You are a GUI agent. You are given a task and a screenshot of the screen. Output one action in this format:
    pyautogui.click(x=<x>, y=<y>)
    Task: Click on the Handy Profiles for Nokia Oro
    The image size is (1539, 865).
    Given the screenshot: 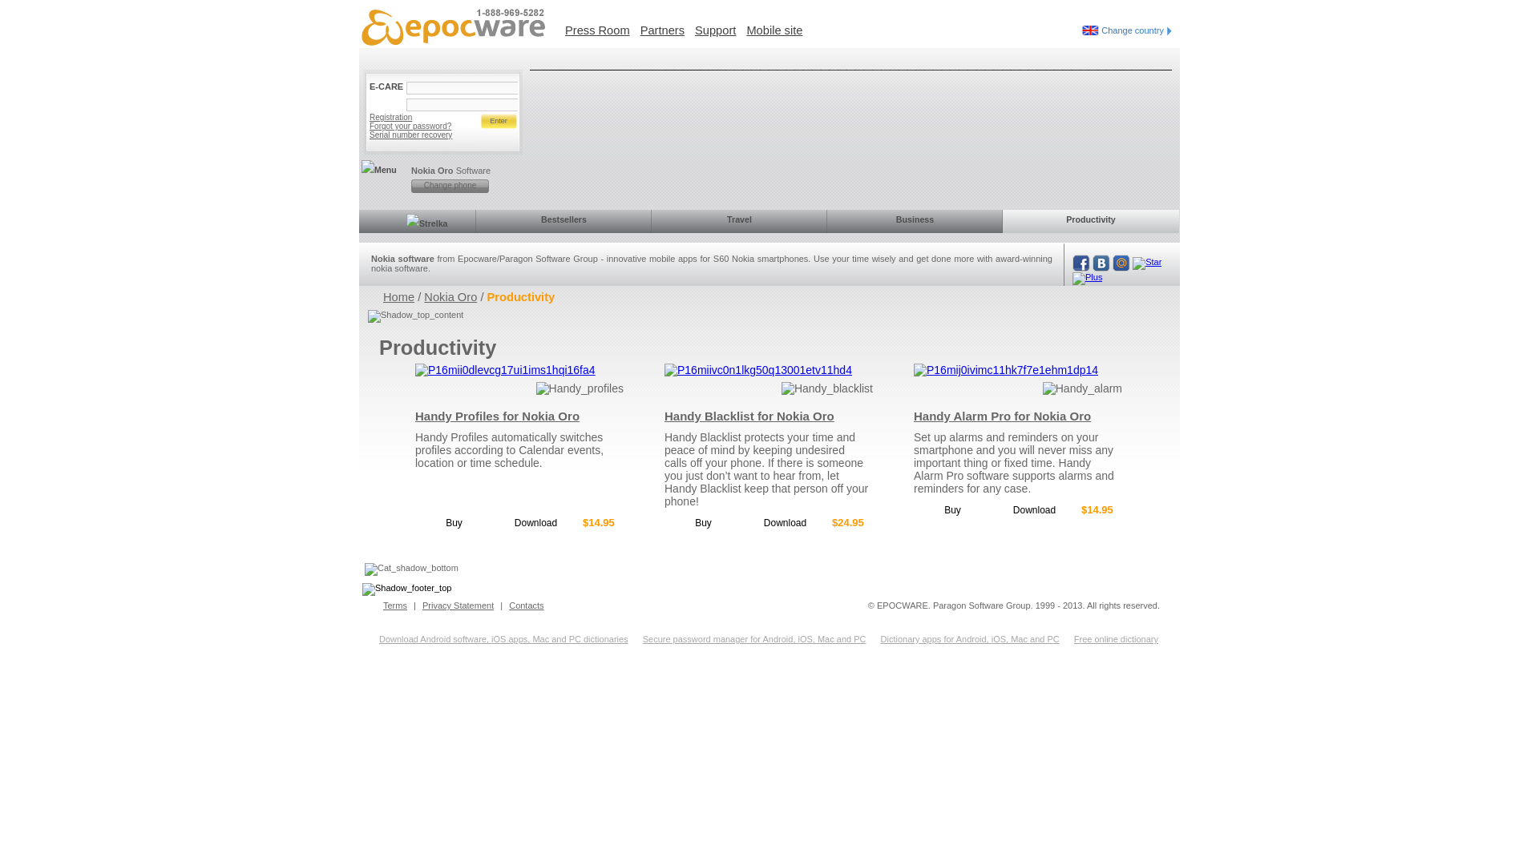 What is the action you would take?
    pyautogui.click(x=518, y=416)
    